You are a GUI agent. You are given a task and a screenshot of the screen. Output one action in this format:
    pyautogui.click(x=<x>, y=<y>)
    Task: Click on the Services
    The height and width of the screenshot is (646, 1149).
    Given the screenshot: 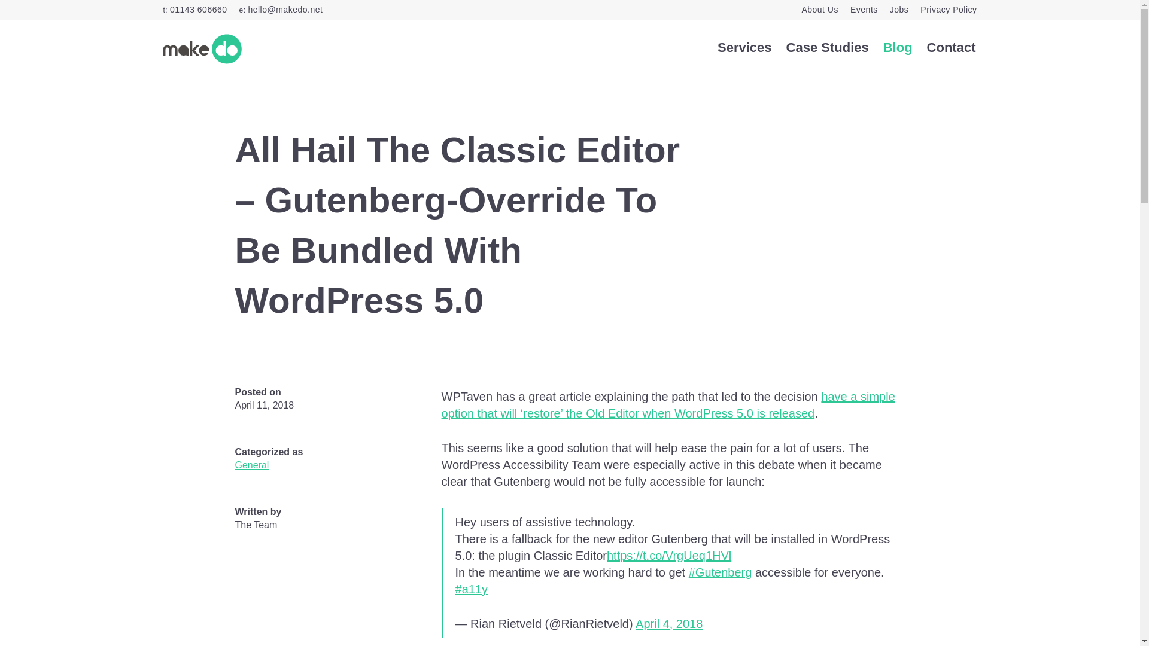 What is the action you would take?
    pyautogui.click(x=744, y=48)
    